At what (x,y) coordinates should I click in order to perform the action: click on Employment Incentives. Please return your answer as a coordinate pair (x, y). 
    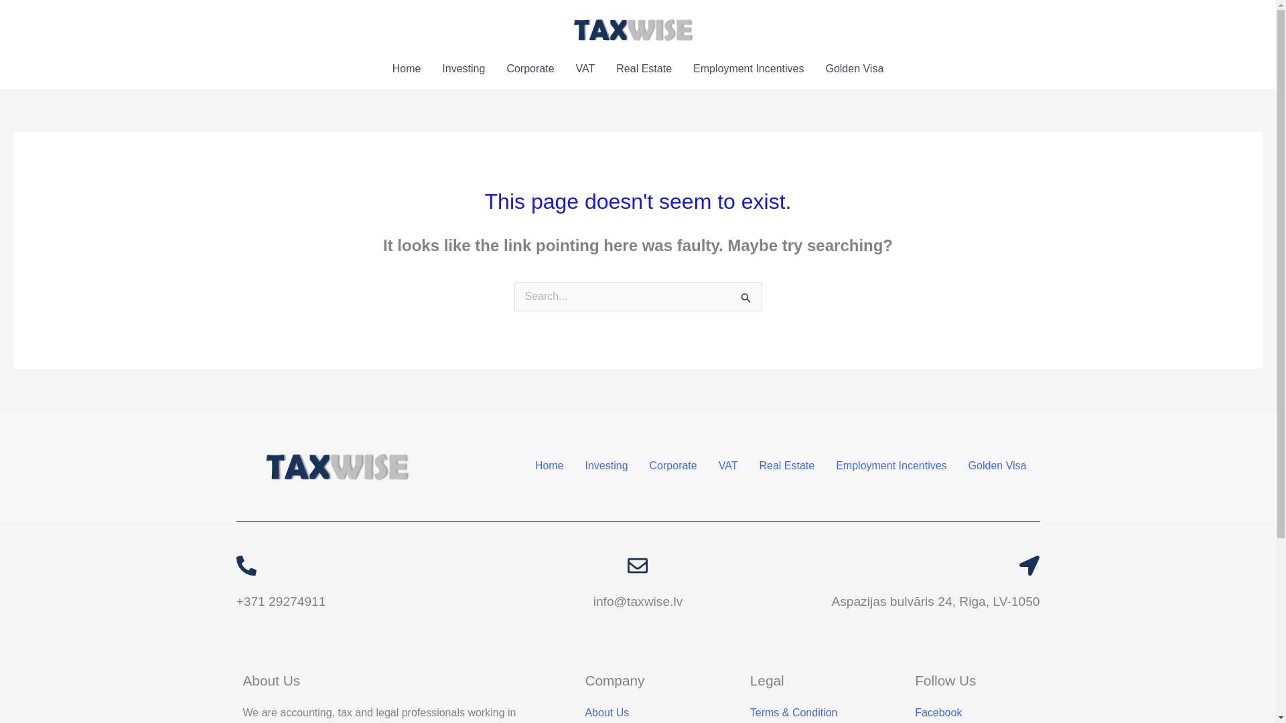
    Looking at the image, I should click on (748, 68).